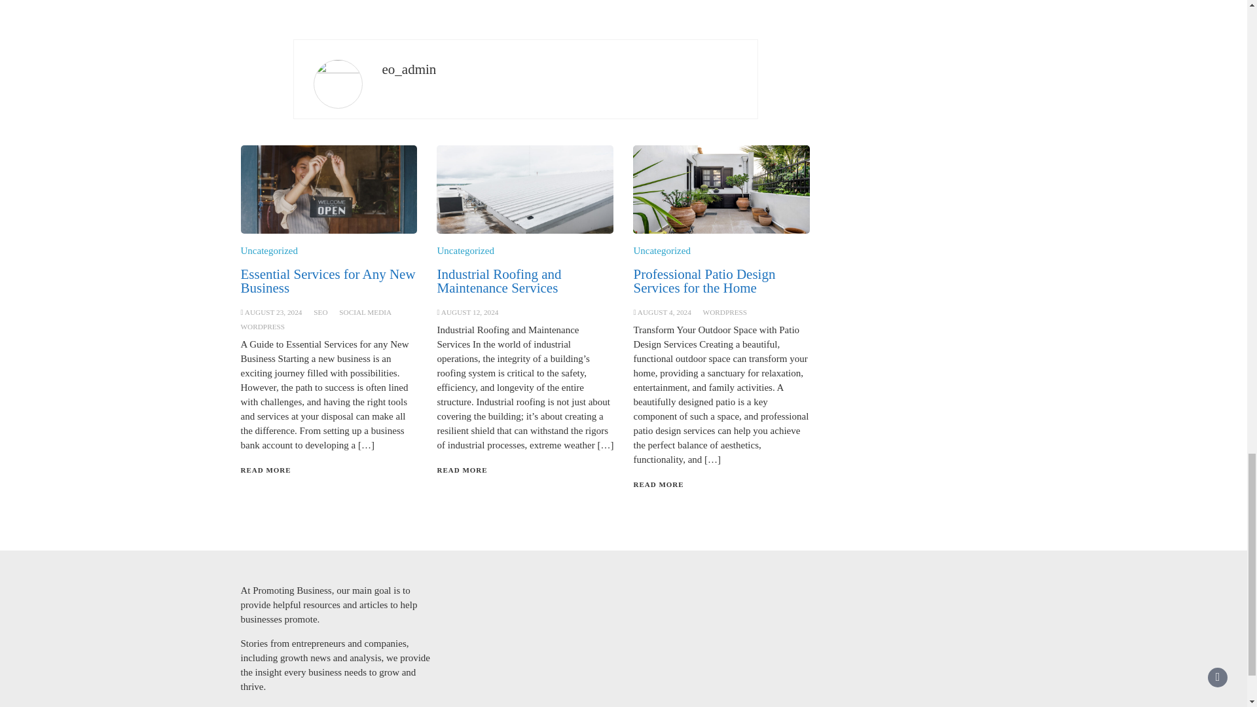  Describe the element at coordinates (465, 250) in the screenshot. I see `Uncategorized` at that location.